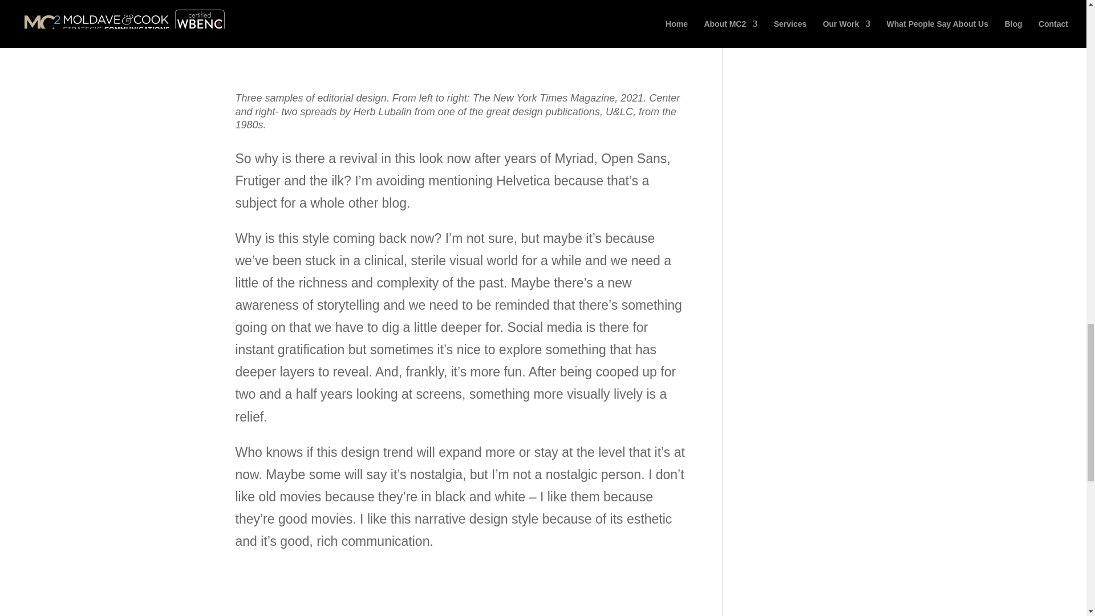  Describe the element at coordinates (461, 38) in the screenshot. I see `Moldave-cook-lubalin2` at that location.